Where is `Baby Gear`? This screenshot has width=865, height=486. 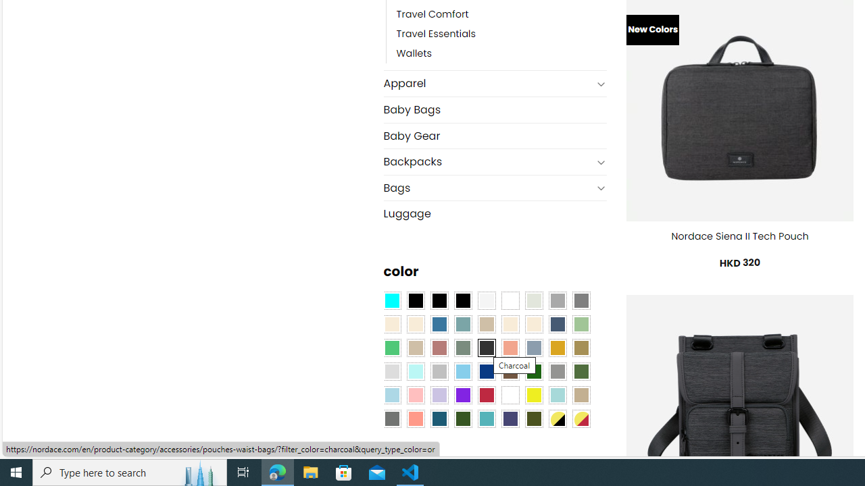 Baby Gear is located at coordinates (495, 136).